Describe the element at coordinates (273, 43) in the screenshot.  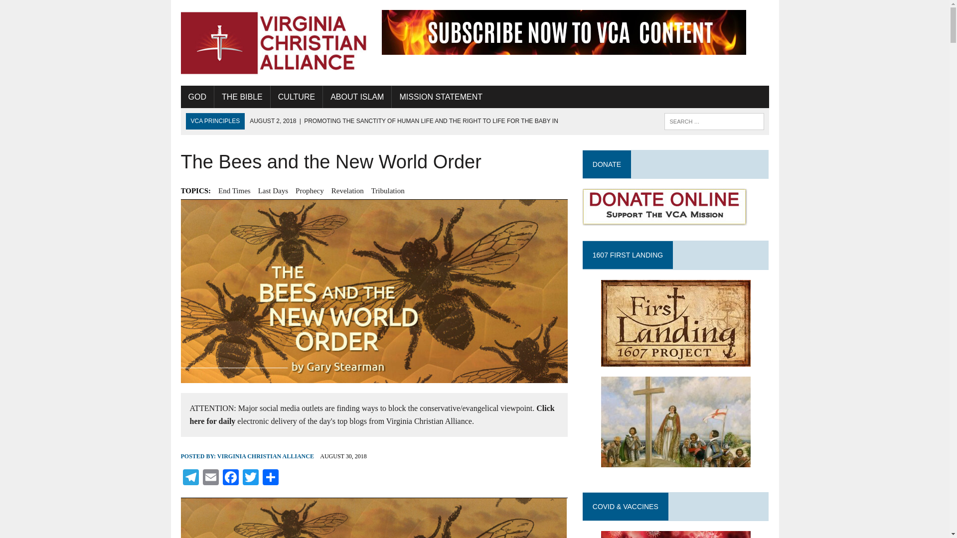
I see `Virginia Christian Alliance` at that location.